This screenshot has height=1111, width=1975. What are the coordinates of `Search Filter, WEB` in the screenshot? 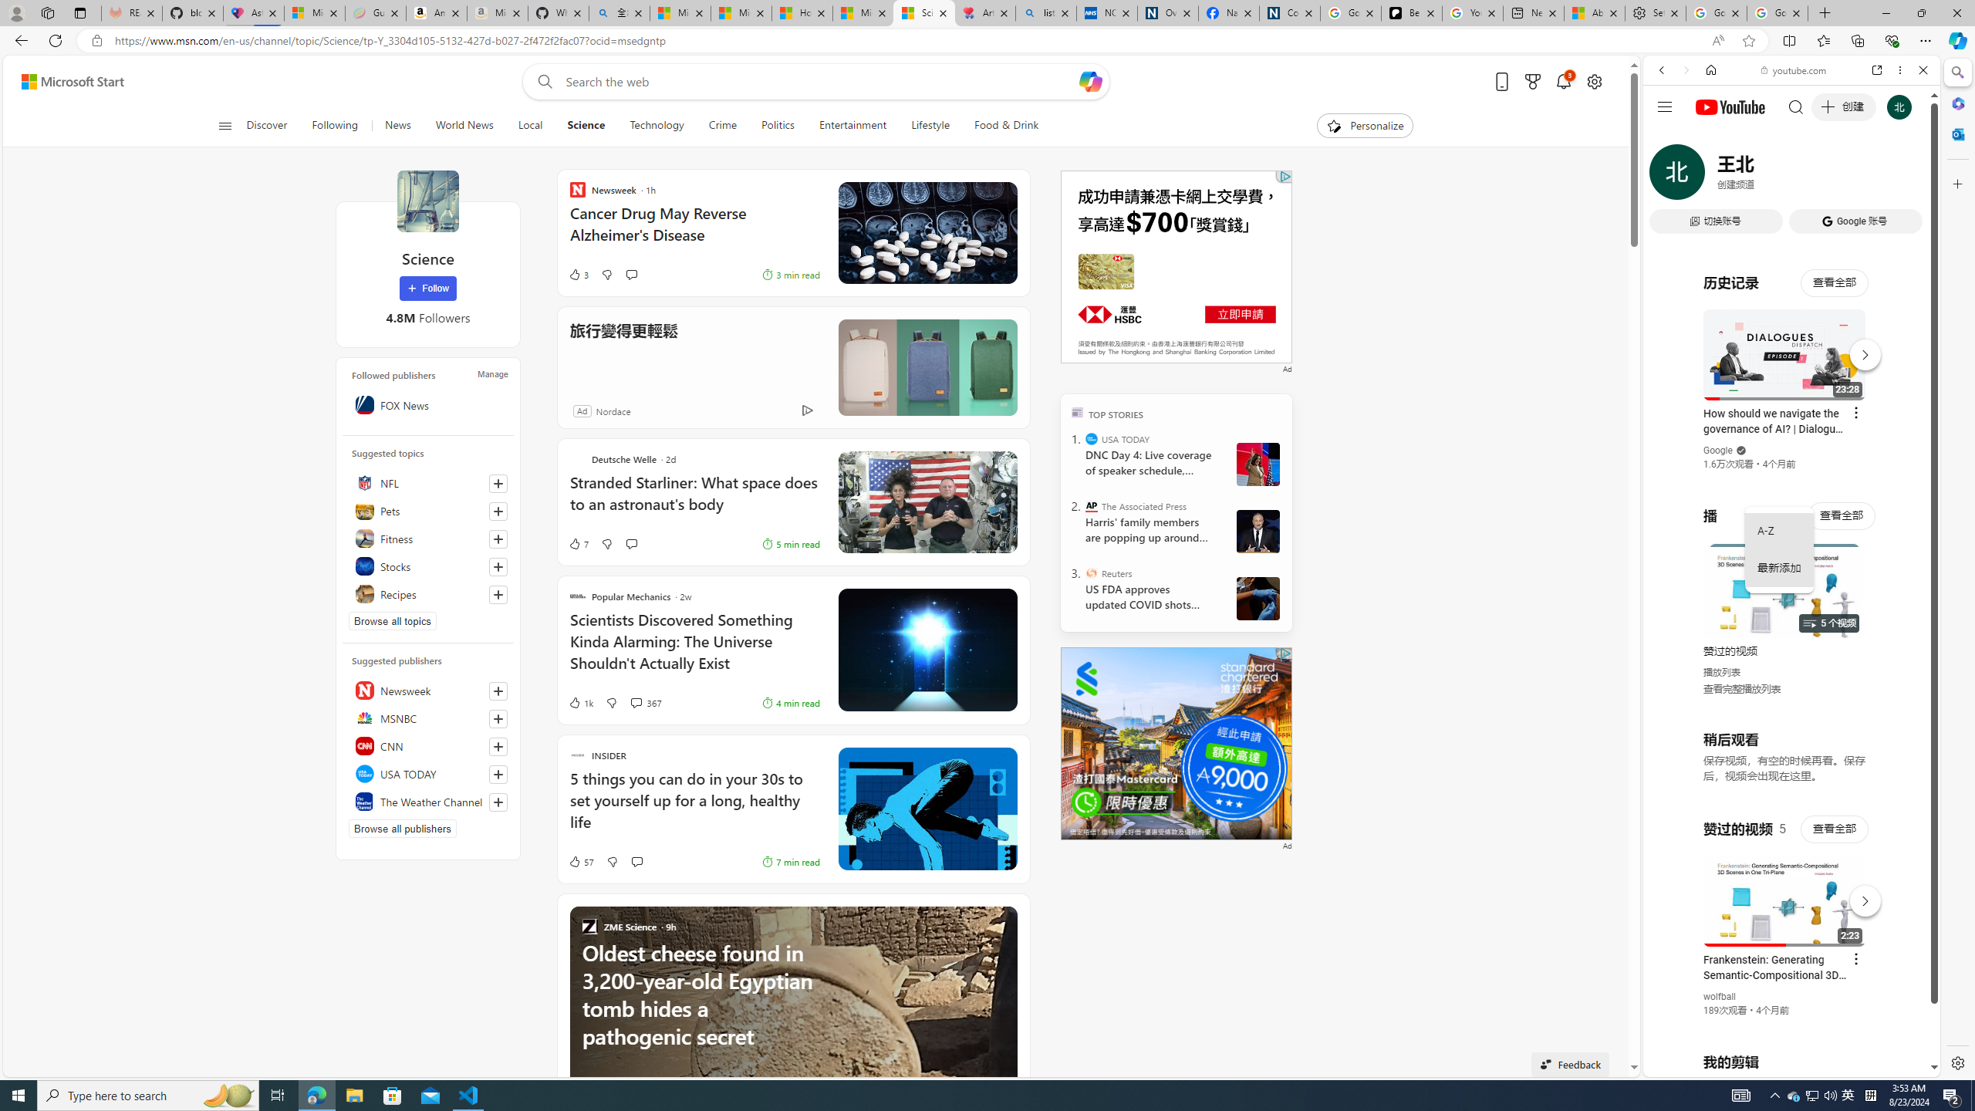 It's located at (1669, 176).